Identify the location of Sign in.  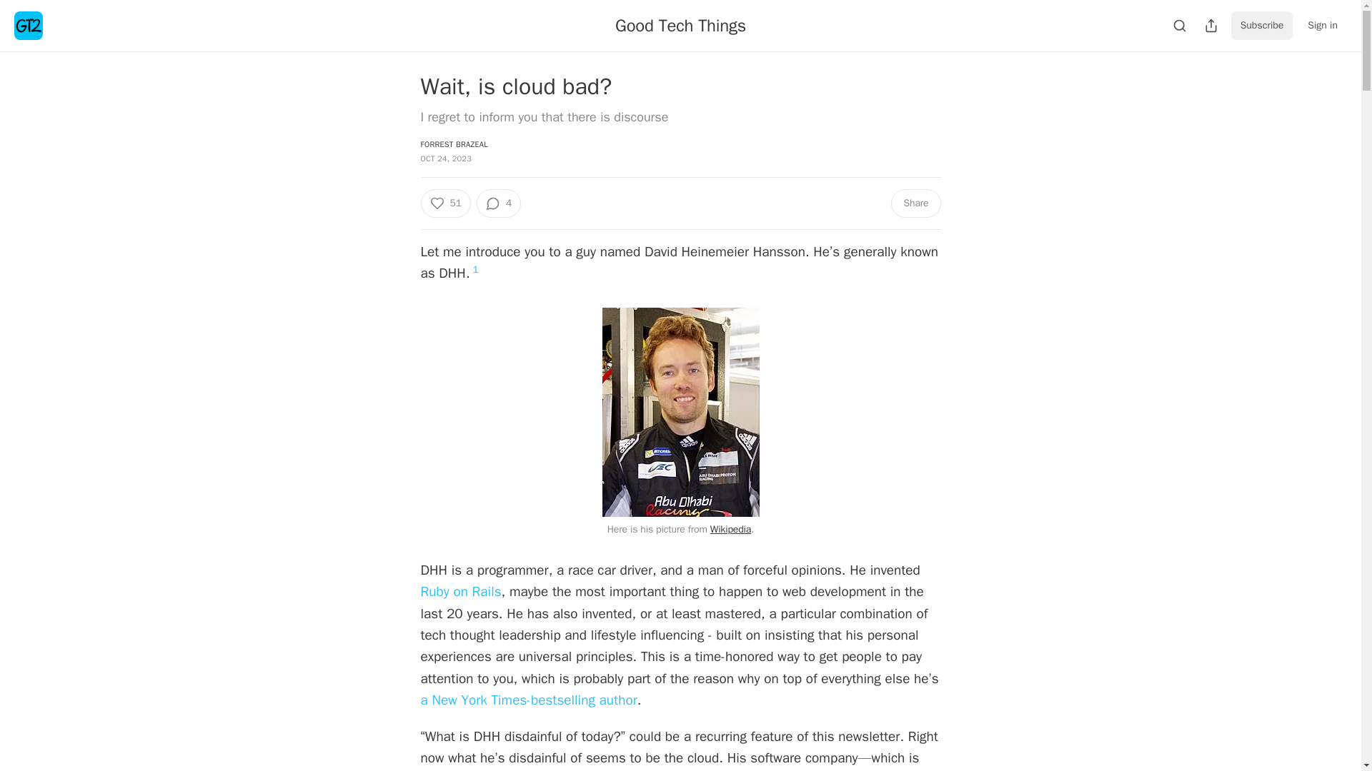
(1322, 26).